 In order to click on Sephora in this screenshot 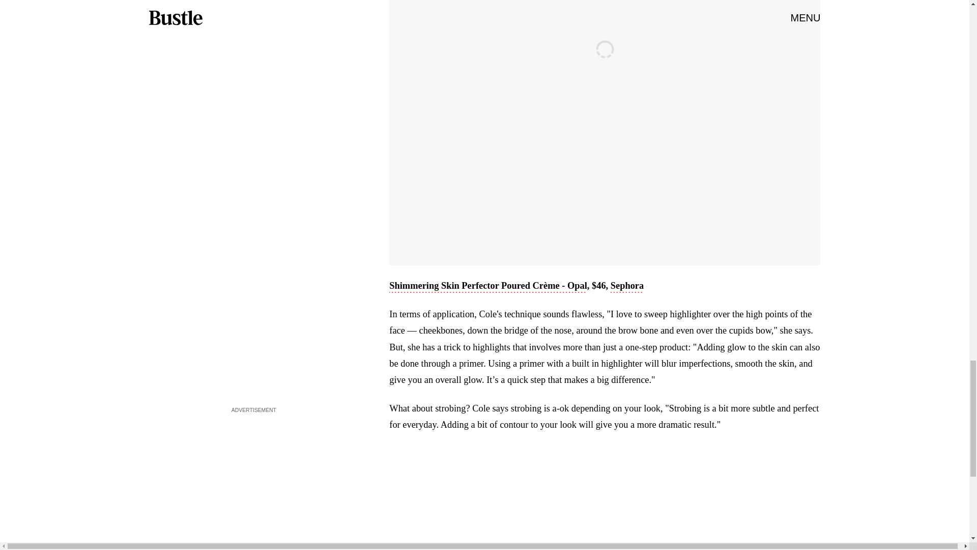, I will do `click(627, 286)`.